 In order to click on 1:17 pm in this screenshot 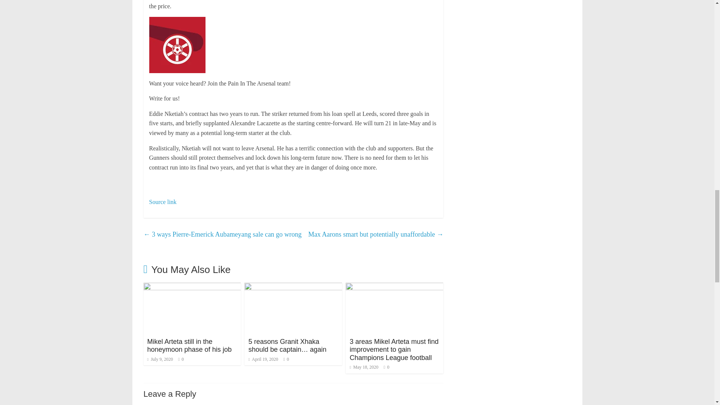, I will do `click(160, 359)`.